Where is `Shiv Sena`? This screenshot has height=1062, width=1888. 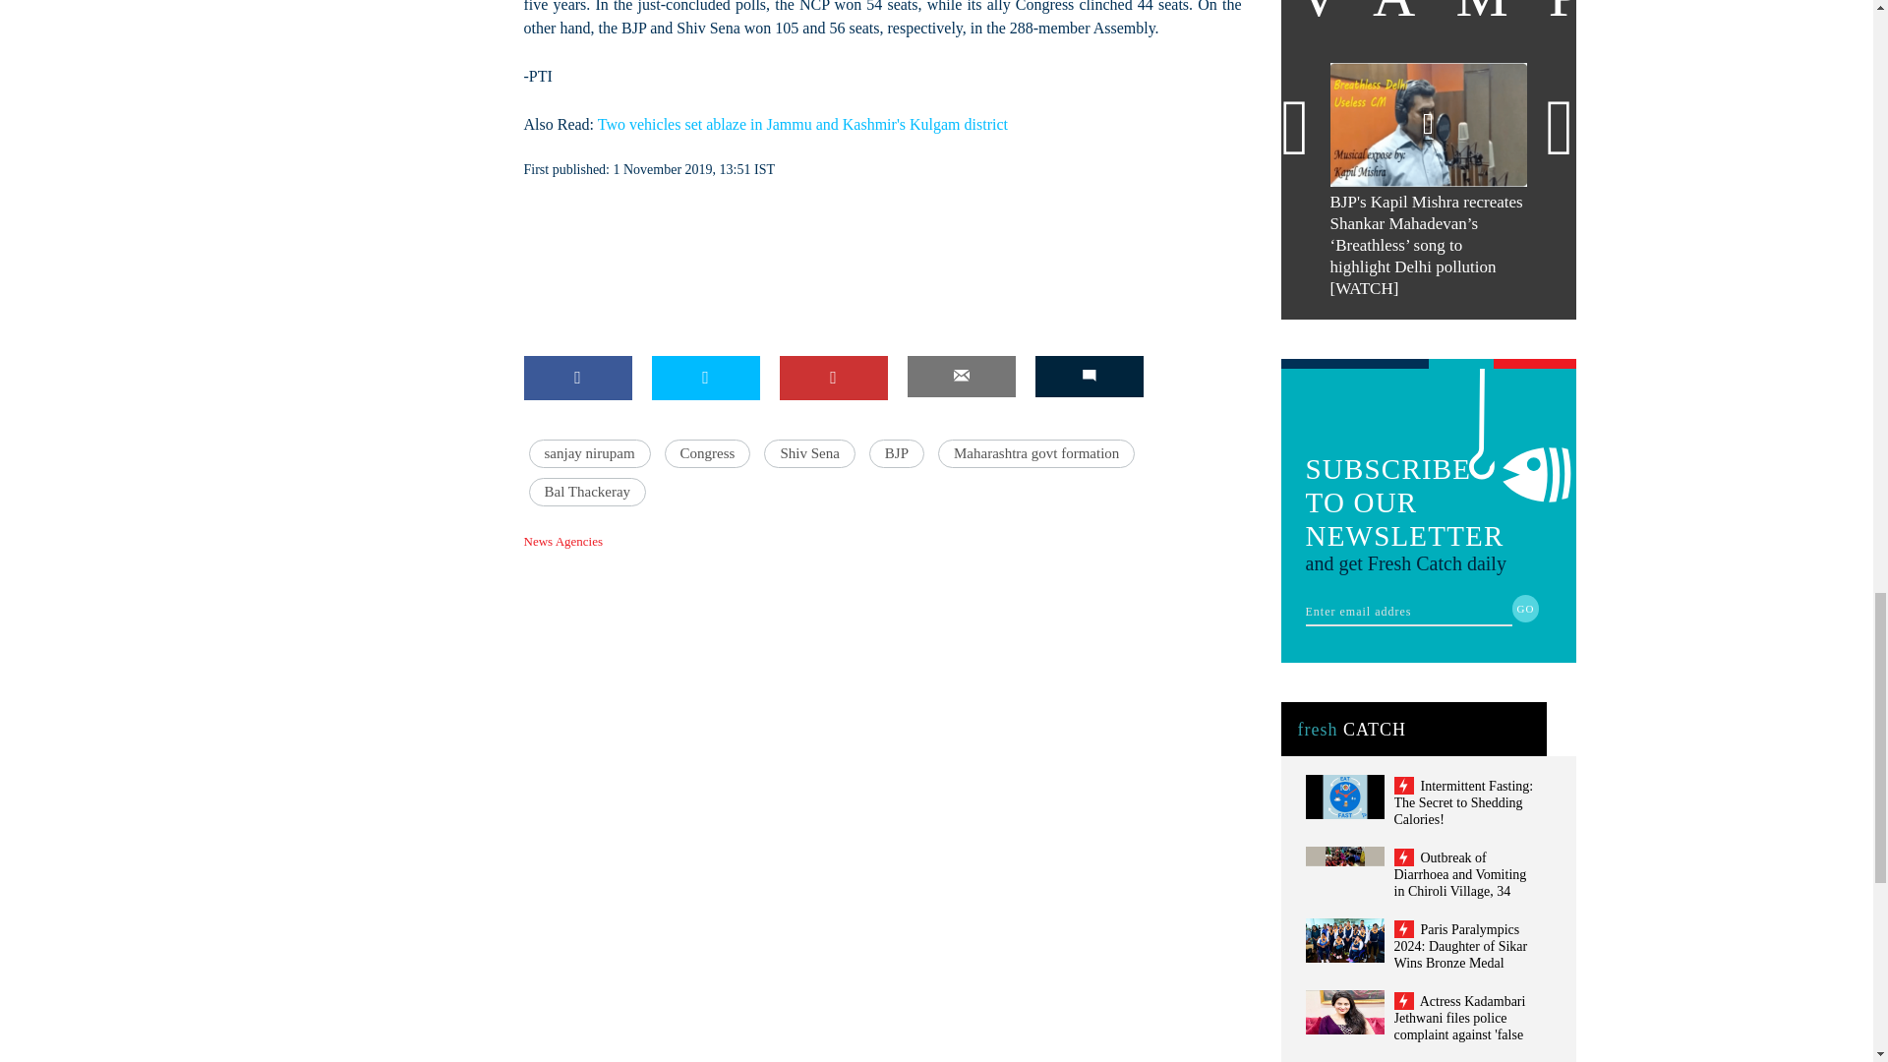 Shiv Sena is located at coordinates (809, 454).